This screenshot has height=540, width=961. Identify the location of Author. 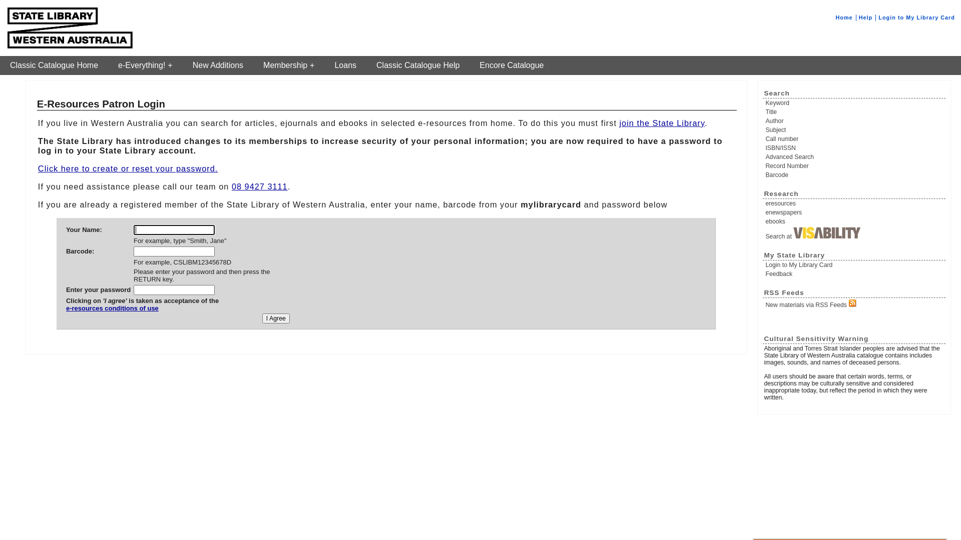
(855, 121).